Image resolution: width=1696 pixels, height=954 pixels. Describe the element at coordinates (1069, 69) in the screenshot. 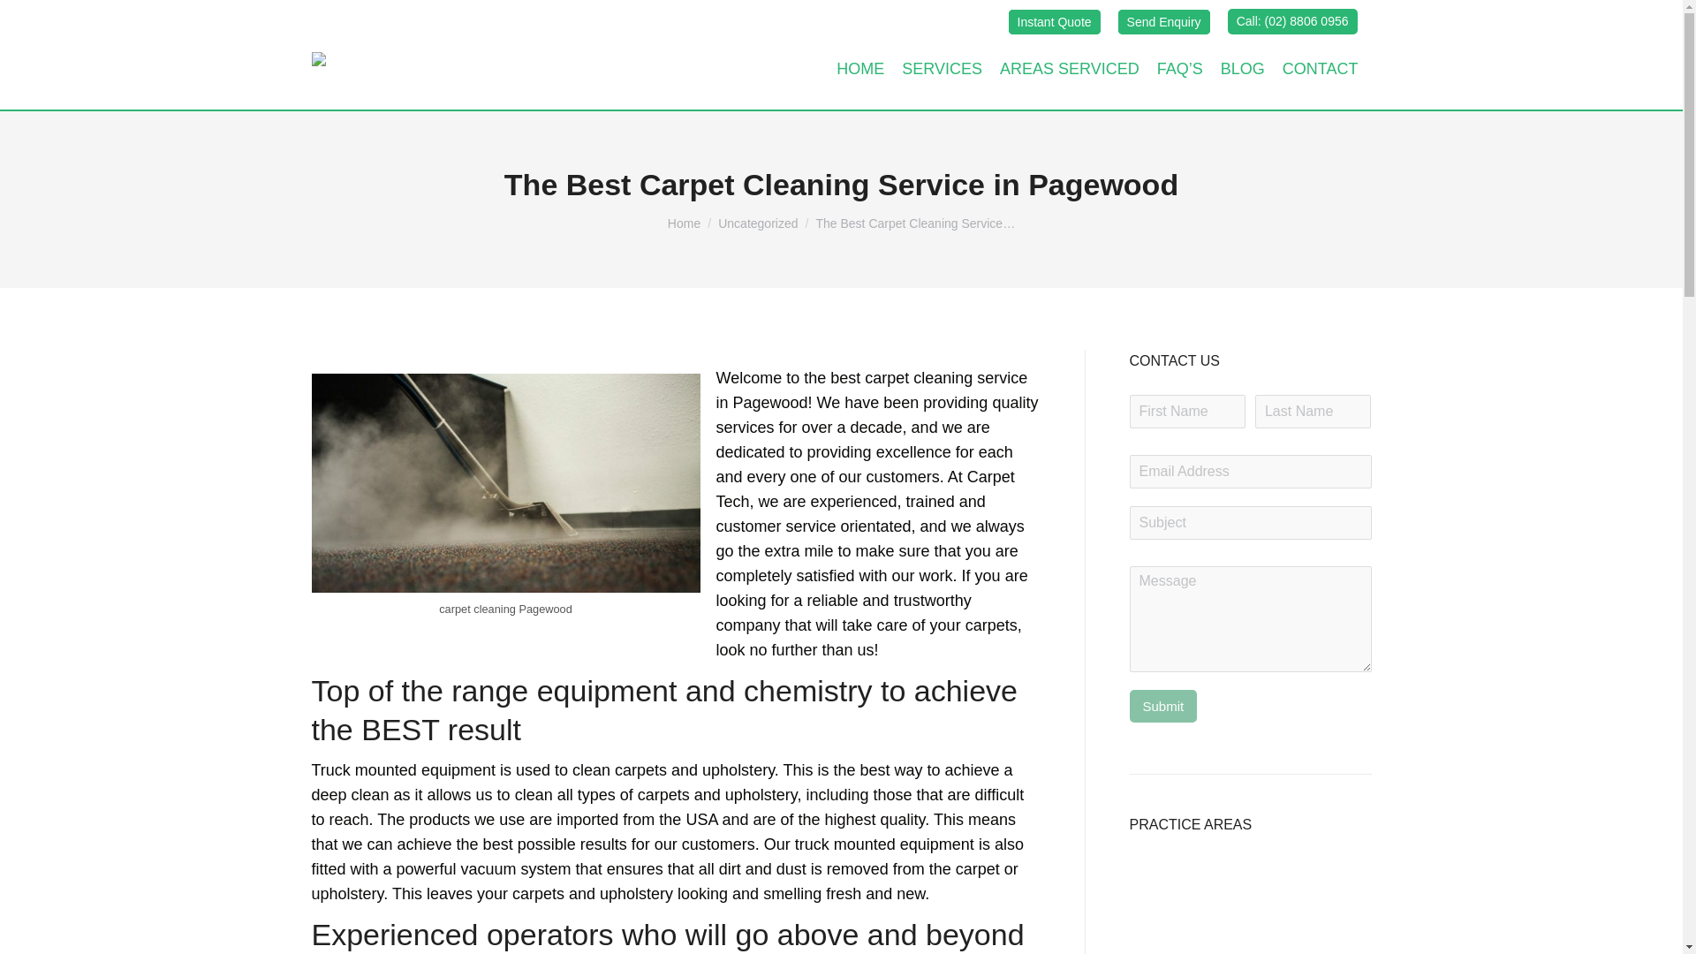

I see `AREAS SERVICED` at that location.